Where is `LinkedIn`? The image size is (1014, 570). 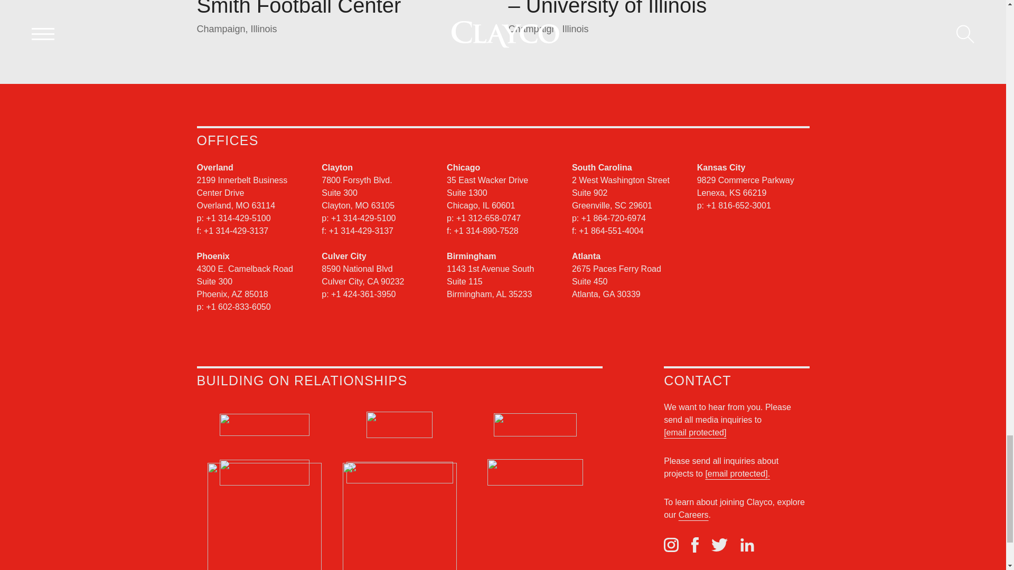 LinkedIn is located at coordinates (747, 545).